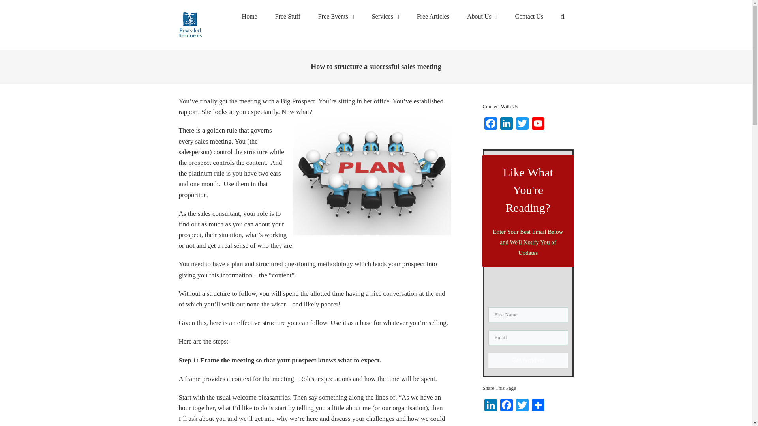 The width and height of the screenshot is (758, 426). I want to click on Home, so click(249, 17).